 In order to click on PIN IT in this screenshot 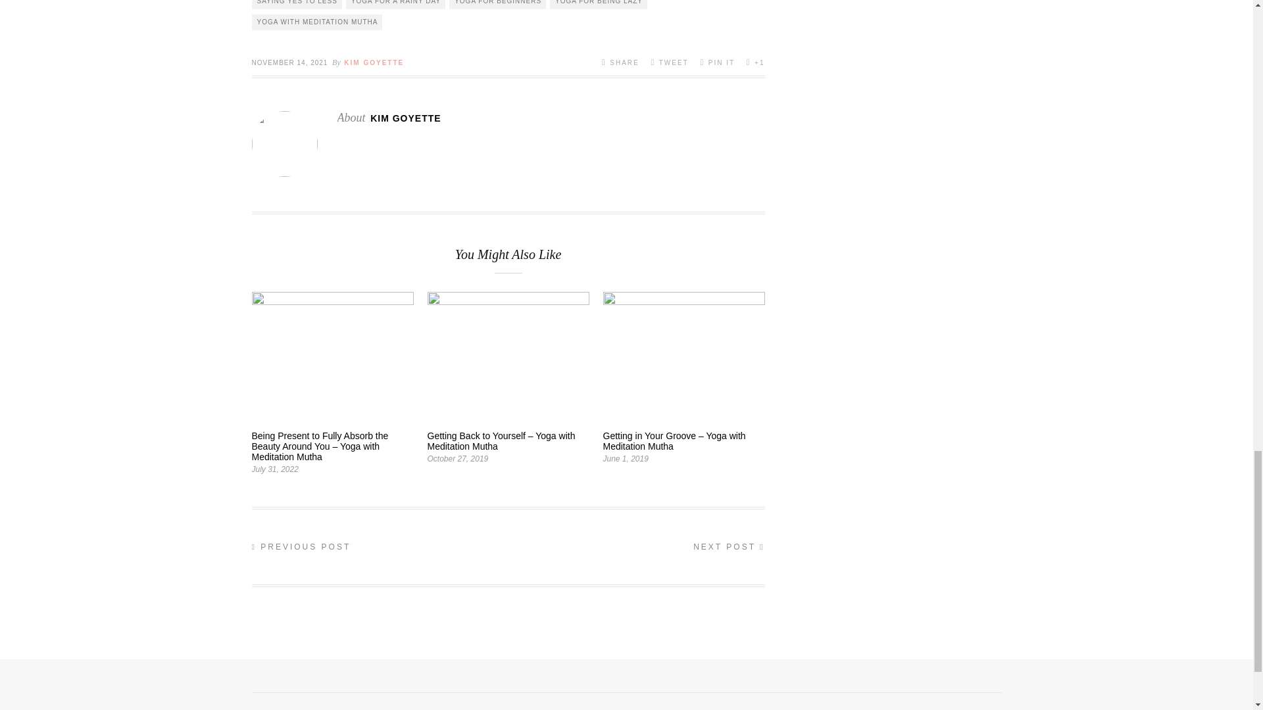, I will do `click(717, 62)`.